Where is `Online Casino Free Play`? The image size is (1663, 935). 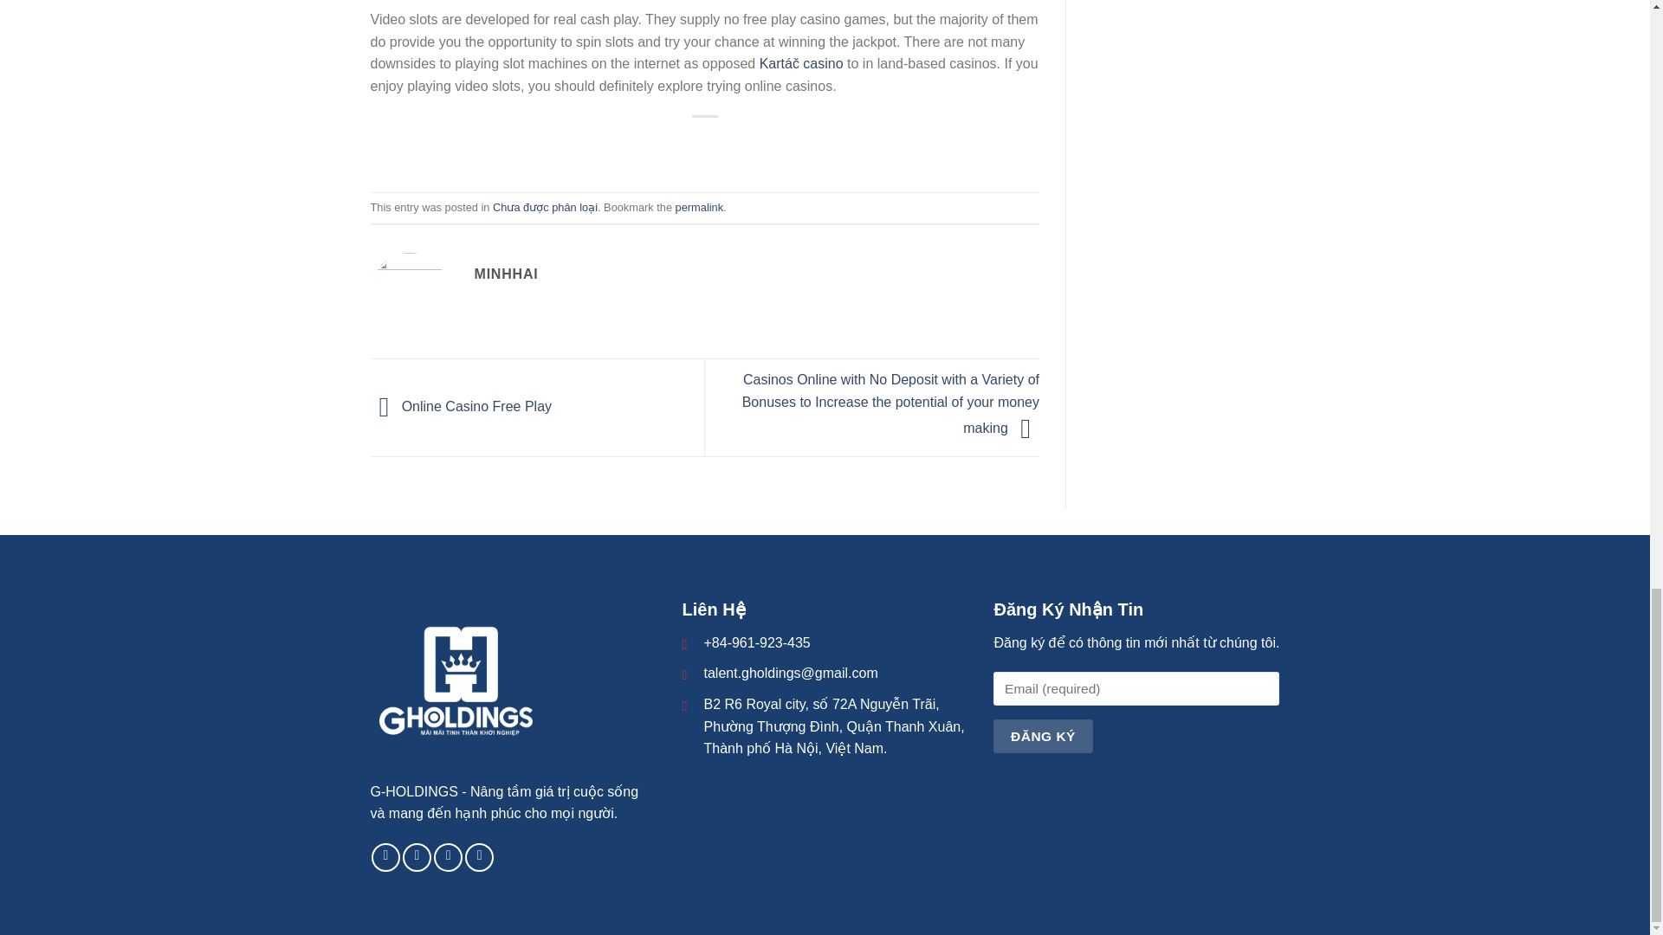
Online Casino Free Play is located at coordinates (461, 407).